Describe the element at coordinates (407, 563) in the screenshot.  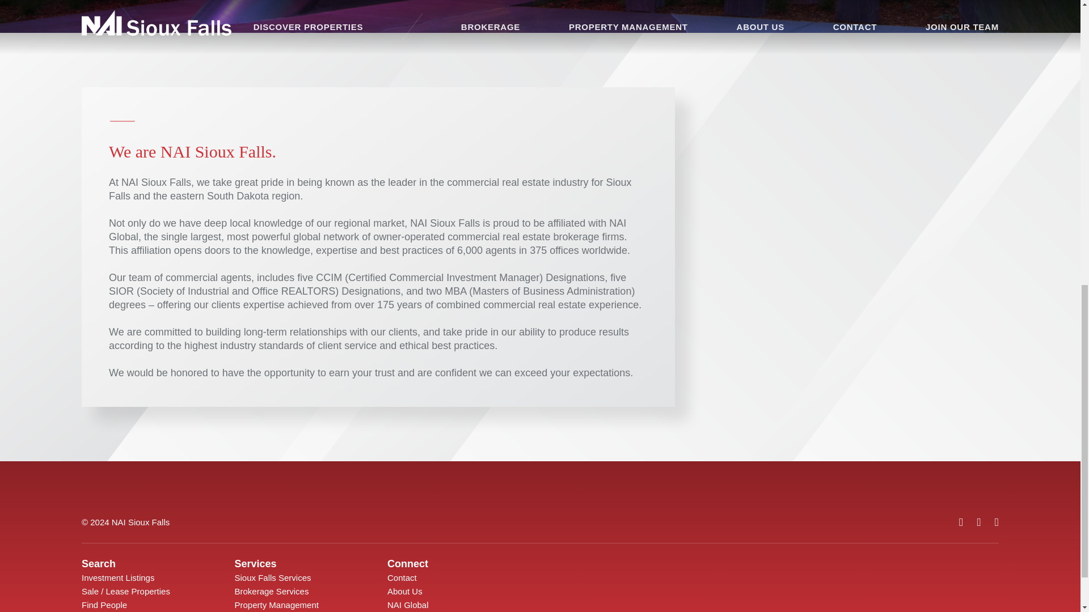
I see `Connect` at that location.